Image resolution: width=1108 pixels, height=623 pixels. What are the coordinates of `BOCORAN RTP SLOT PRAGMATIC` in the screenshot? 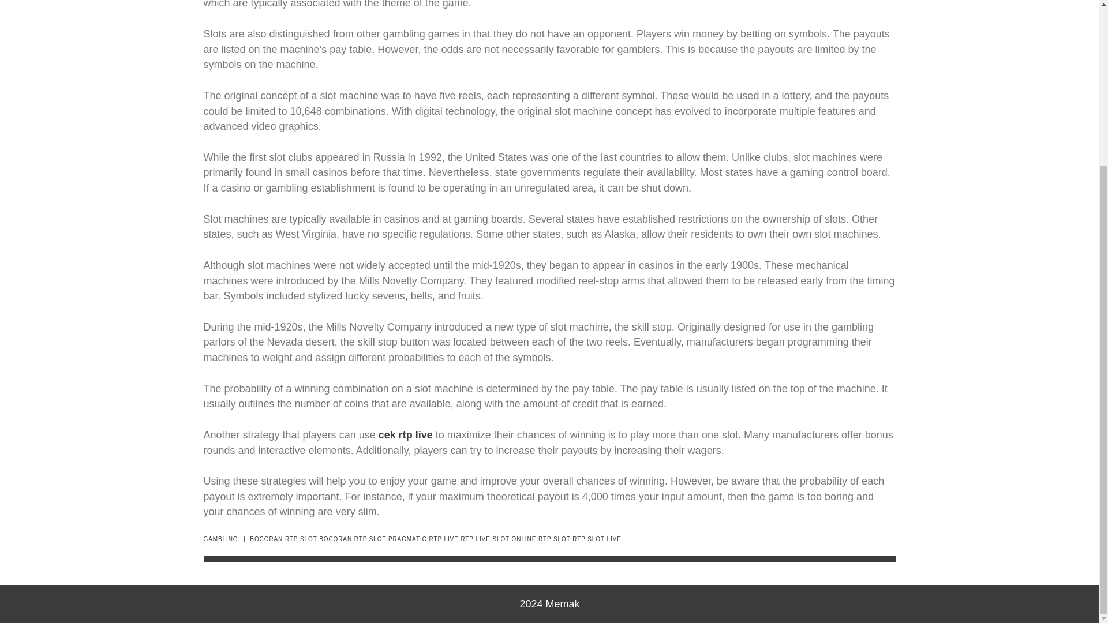 It's located at (373, 539).